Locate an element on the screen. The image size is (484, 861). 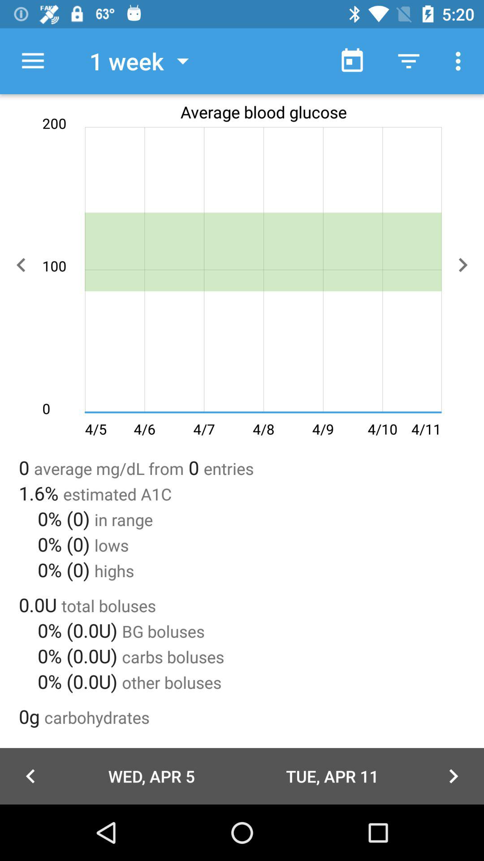
click icon to the right of 1 week icon is located at coordinates (352, 61).